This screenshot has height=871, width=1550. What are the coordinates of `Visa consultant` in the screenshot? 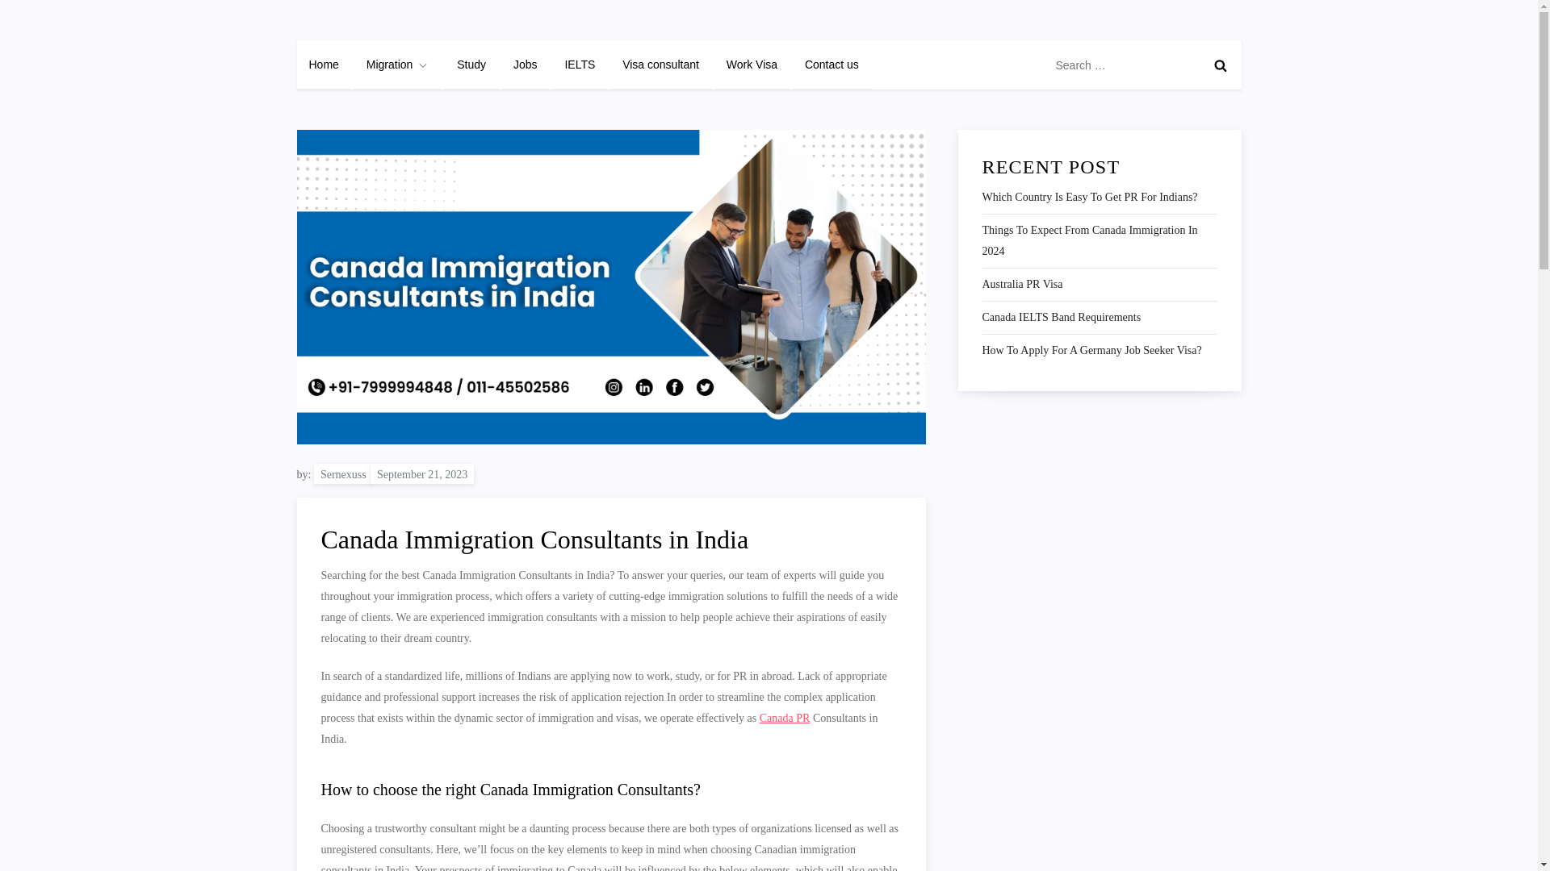 It's located at (660, 65).